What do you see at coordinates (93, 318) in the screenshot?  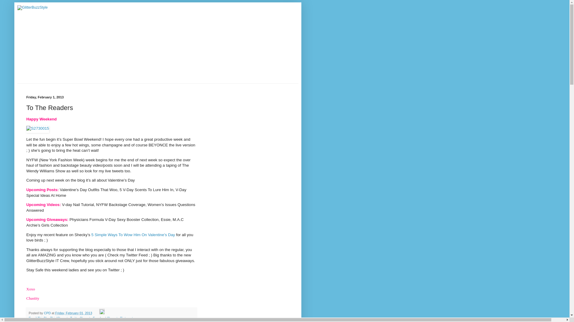 I see `Share to Facebook` at bounding box center [93, 318].